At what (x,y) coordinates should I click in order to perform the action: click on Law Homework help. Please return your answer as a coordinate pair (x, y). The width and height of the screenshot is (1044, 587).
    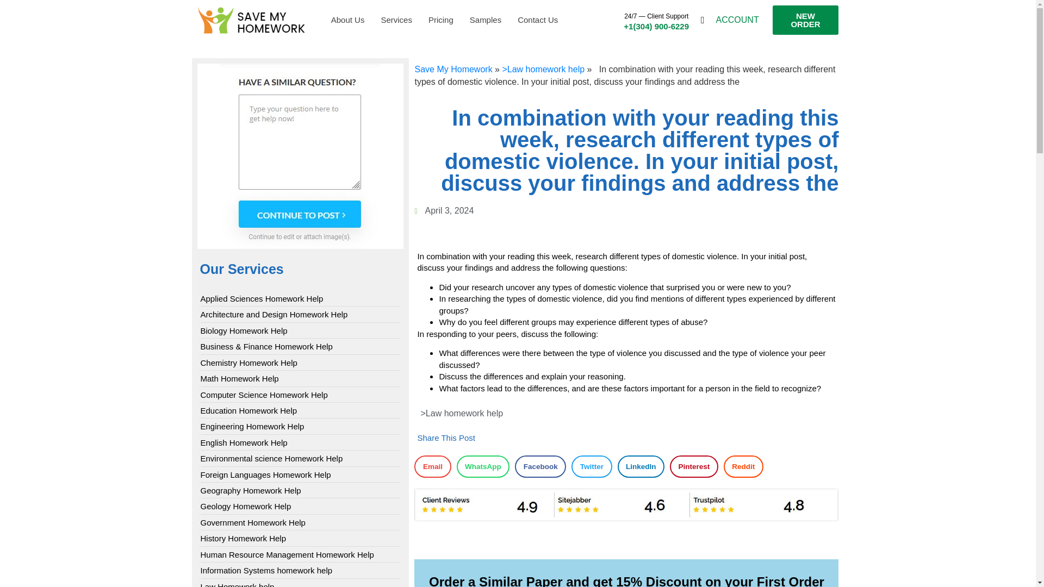
    Looking at the image, I should click on (237, 584).